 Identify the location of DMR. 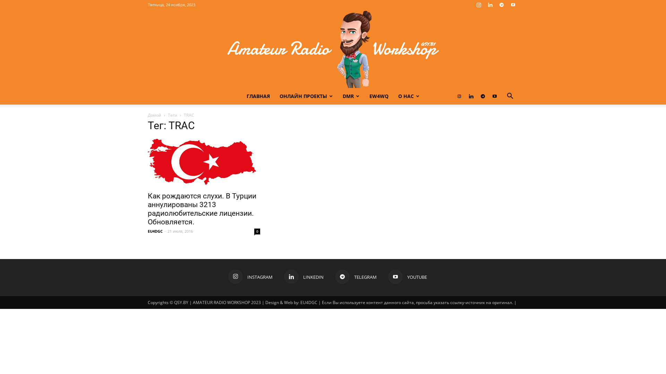
(351, 96).